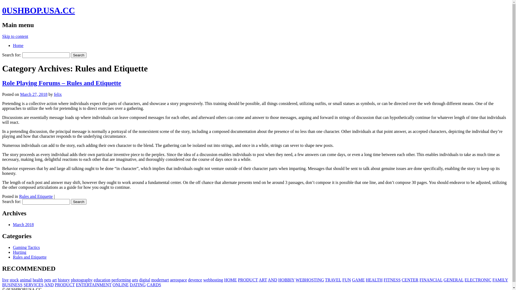 Image resolution: width=516 pixels, height=290 pixels. I want to click on e, so click(191, 280).